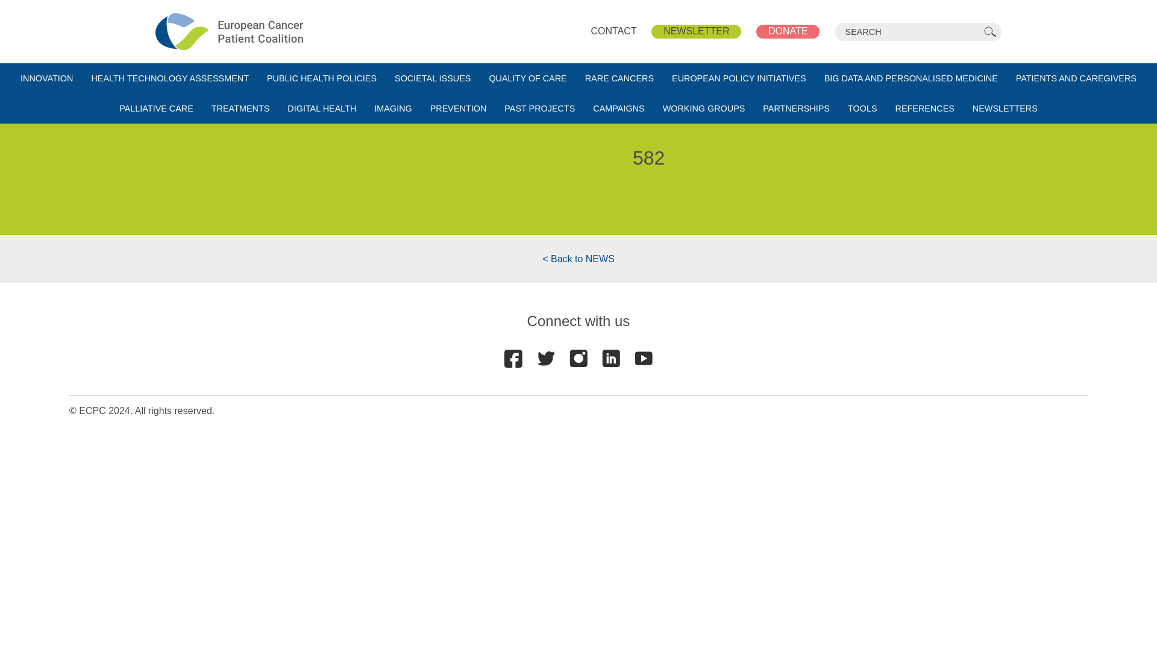 This screenshot has width=1157, height=651. What do you see at coordinates (618, 108) in the screenshot?
I see `CAMPAIGNS` at bounding box center [618, 108].